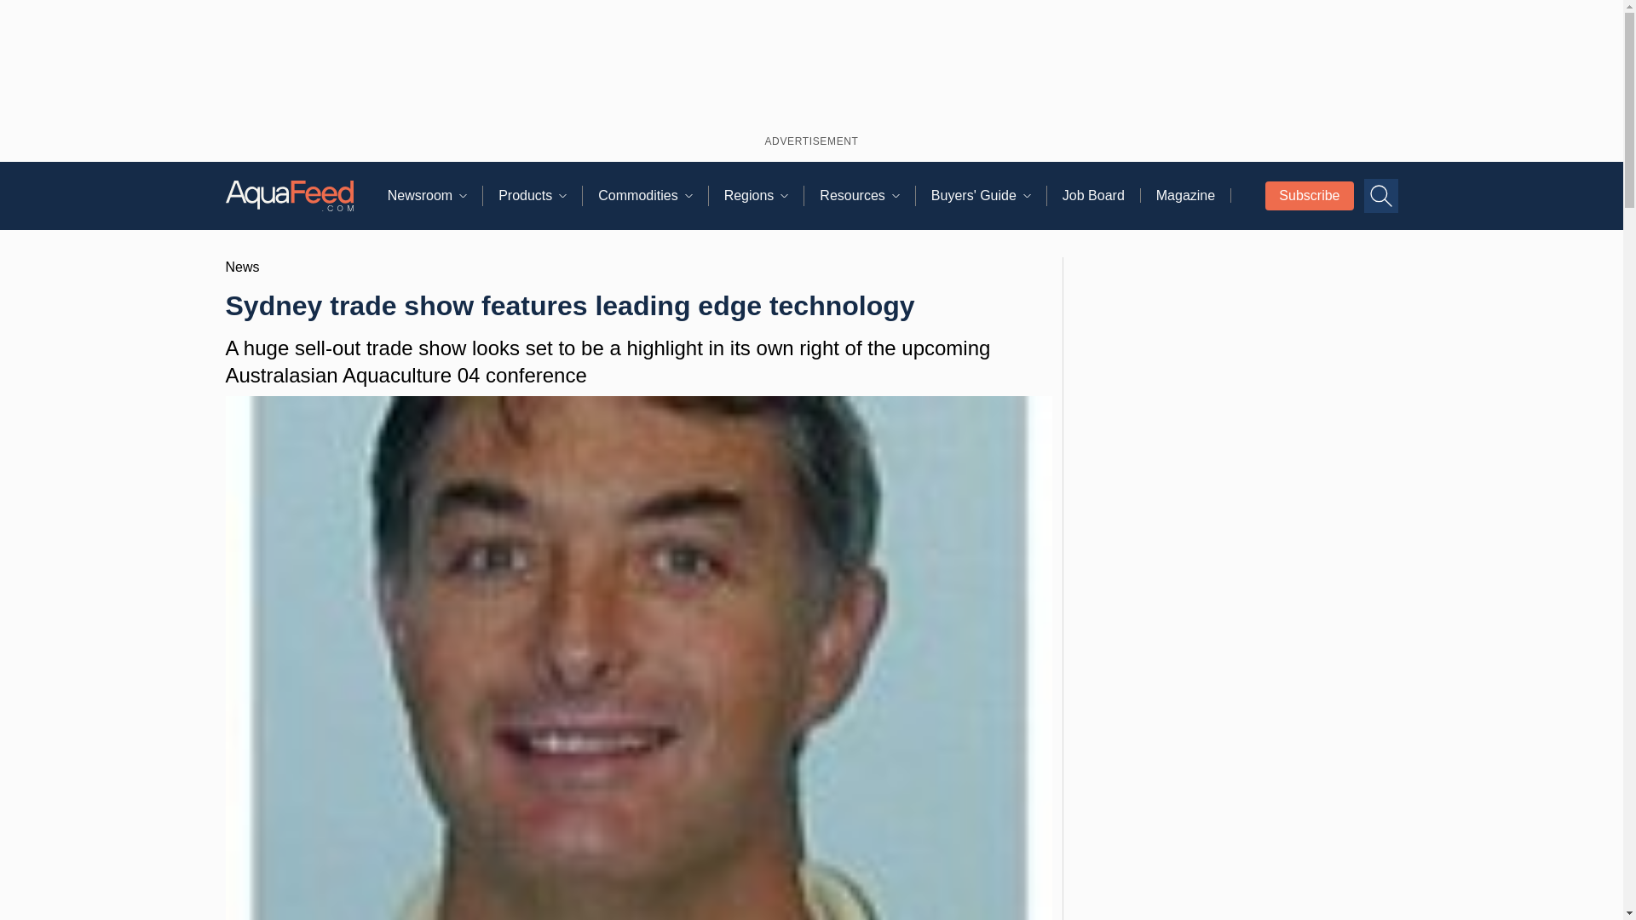 The image size is (1636, 920). Describe the element at coordinates (1236, 572) in the screenshot. I see `3rd party ad content` at that location.